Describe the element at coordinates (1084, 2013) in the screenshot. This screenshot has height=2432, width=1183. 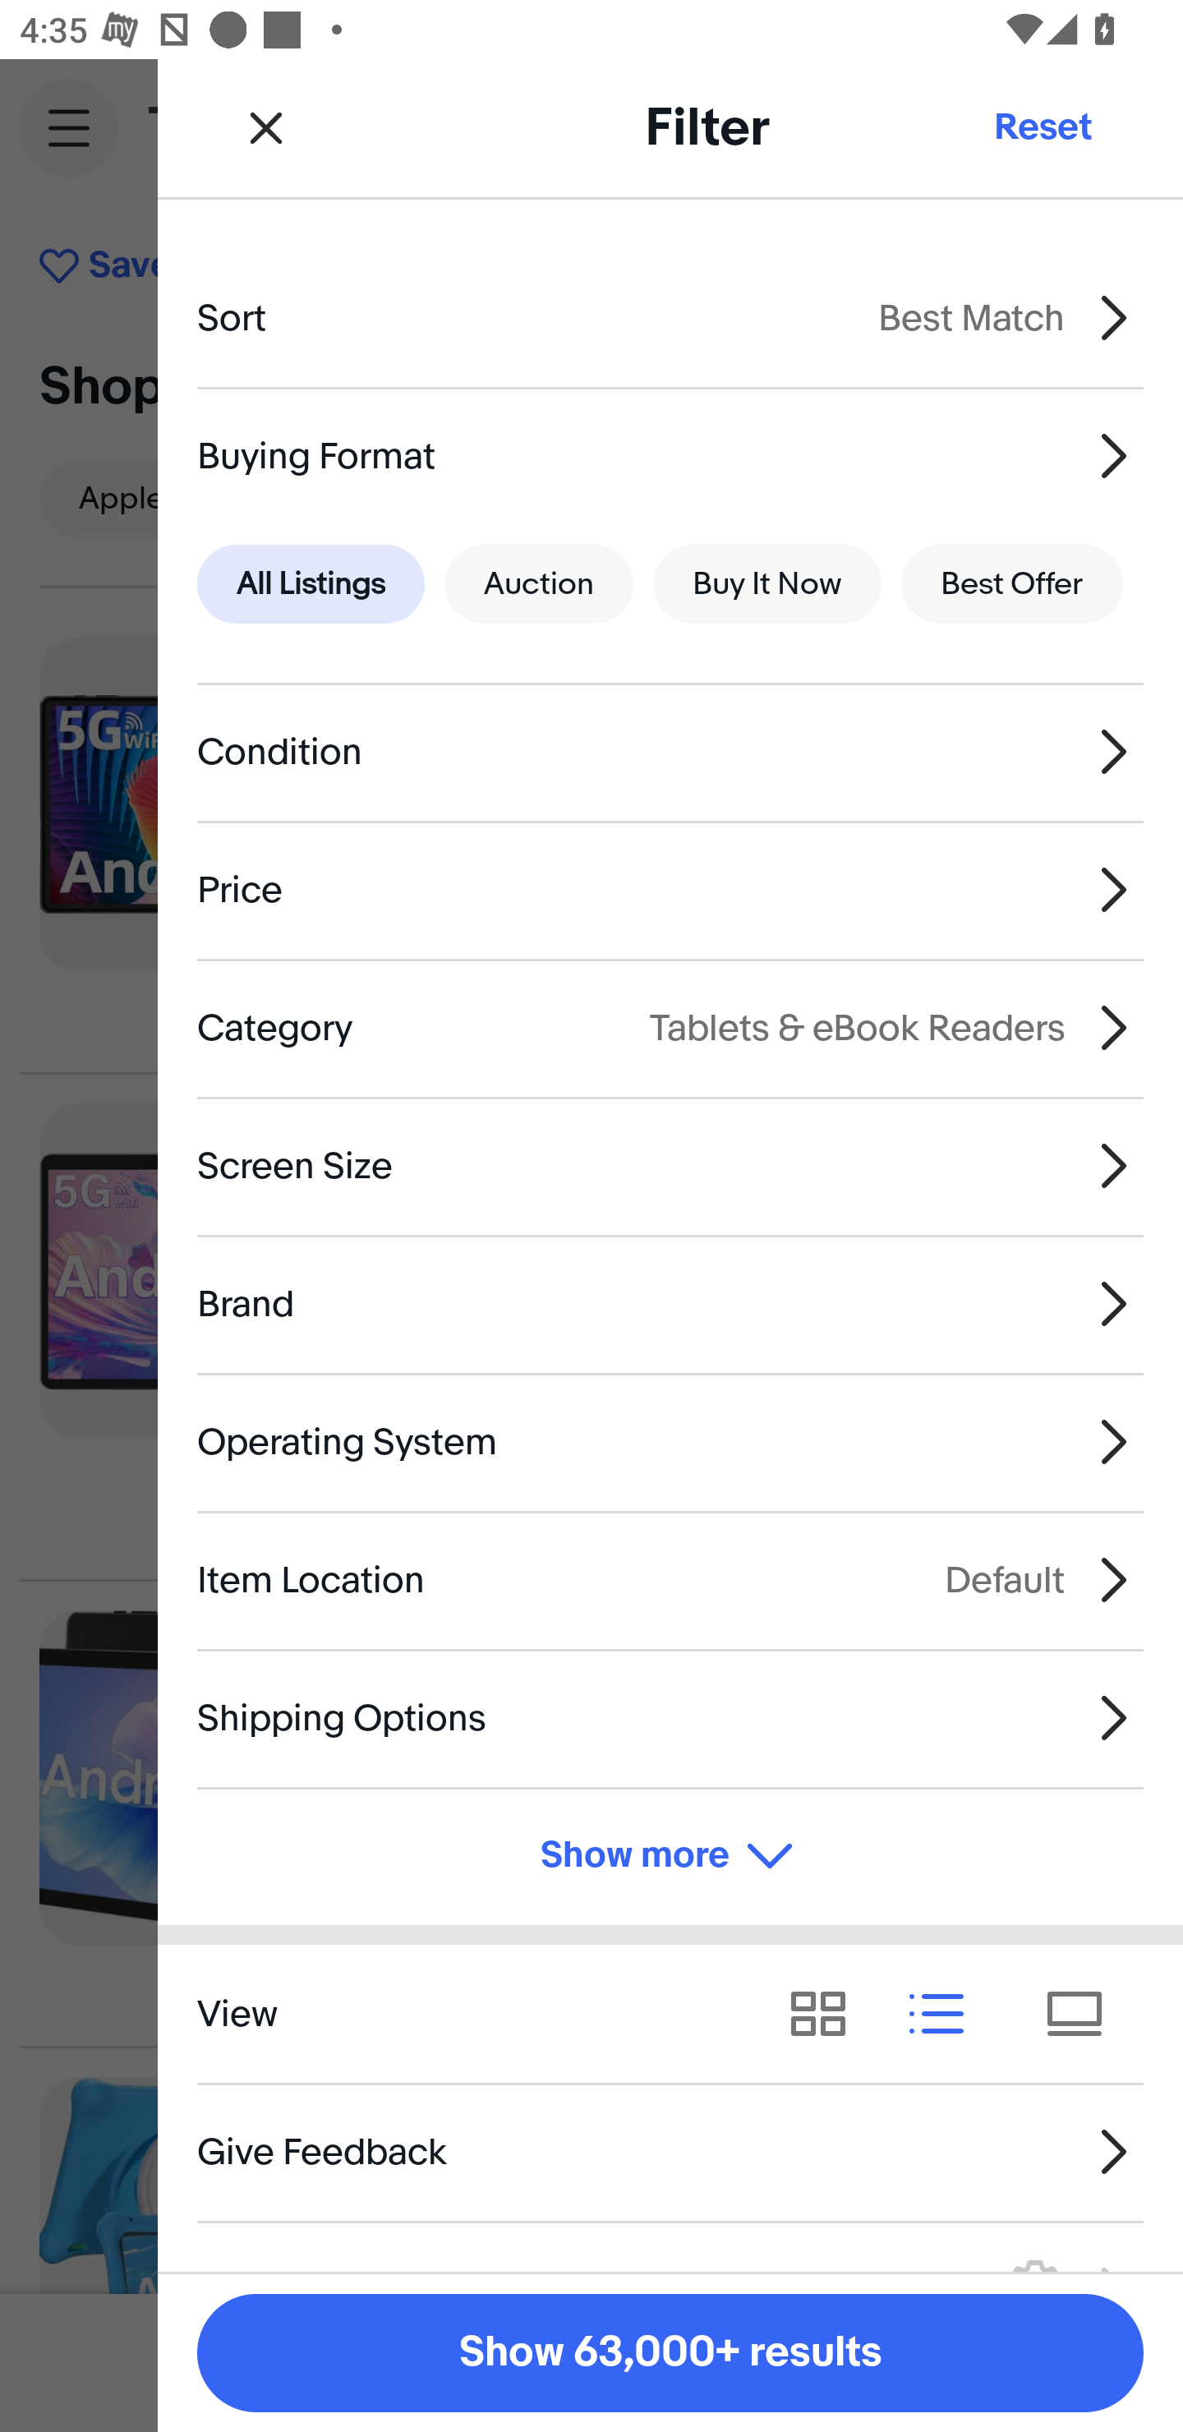
I see `View results as tiles` at that location.